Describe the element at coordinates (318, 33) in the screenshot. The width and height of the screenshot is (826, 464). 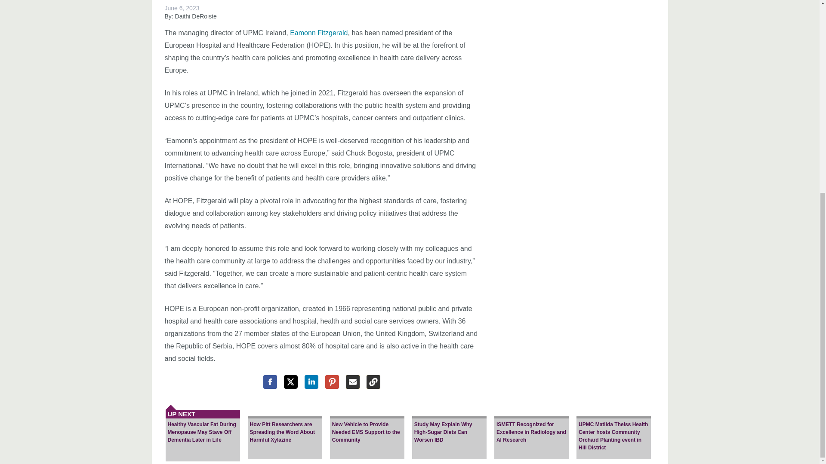
I see `Eamonn Fitzgerald` at that location.